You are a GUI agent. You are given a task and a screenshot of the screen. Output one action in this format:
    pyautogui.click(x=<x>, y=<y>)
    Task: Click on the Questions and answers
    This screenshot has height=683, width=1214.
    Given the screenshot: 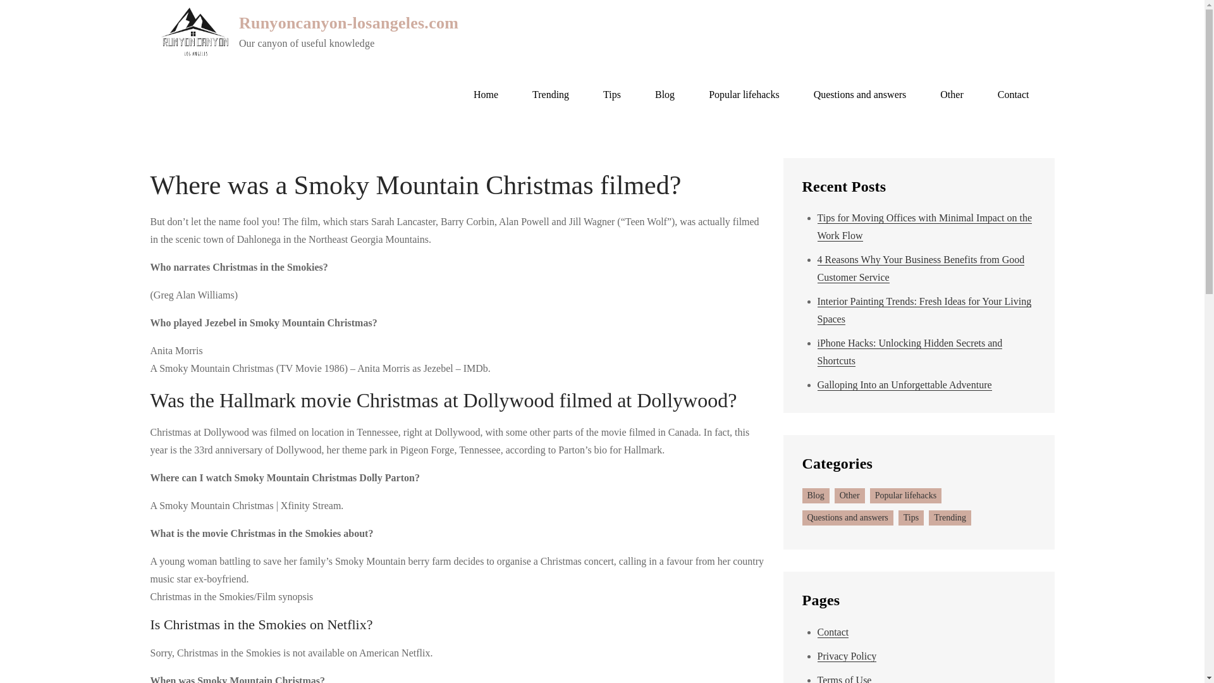 What is the action you would take?
    pyautogui.click(x=847, y=517)
    